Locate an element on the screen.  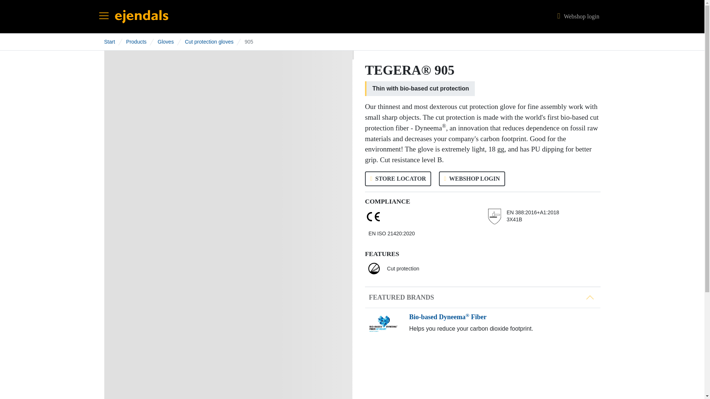
WEBSHOP LOGIN is located at coordinates (472, 179).